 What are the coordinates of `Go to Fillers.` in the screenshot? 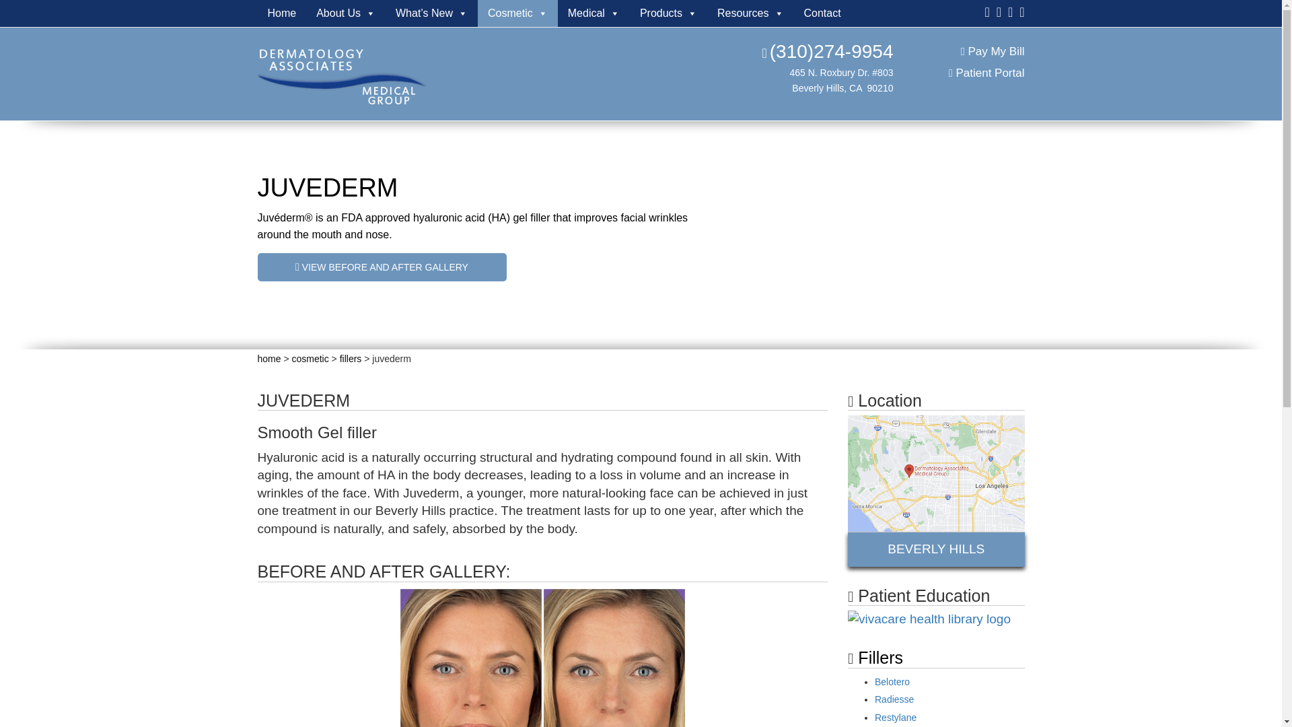 It's located at (350, 358).